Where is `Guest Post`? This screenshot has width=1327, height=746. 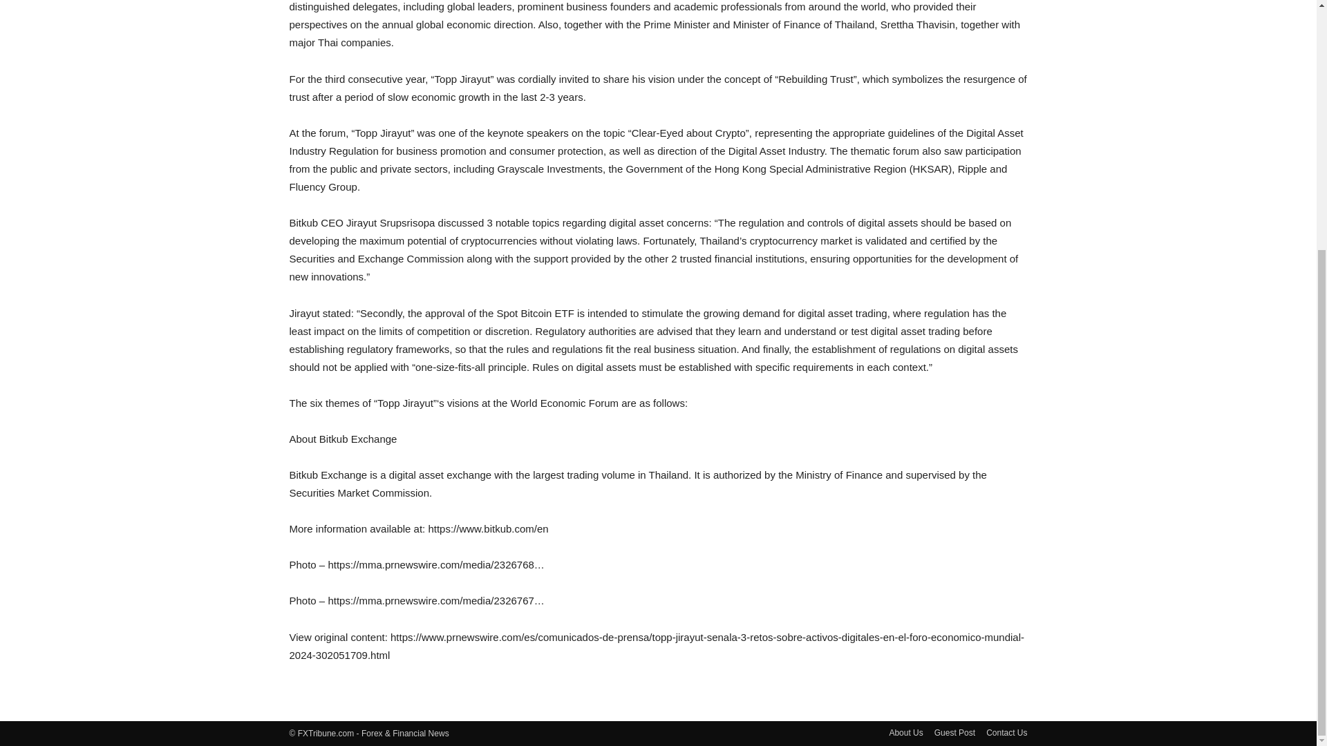 Guest Post is located at coordinates (954, 732).